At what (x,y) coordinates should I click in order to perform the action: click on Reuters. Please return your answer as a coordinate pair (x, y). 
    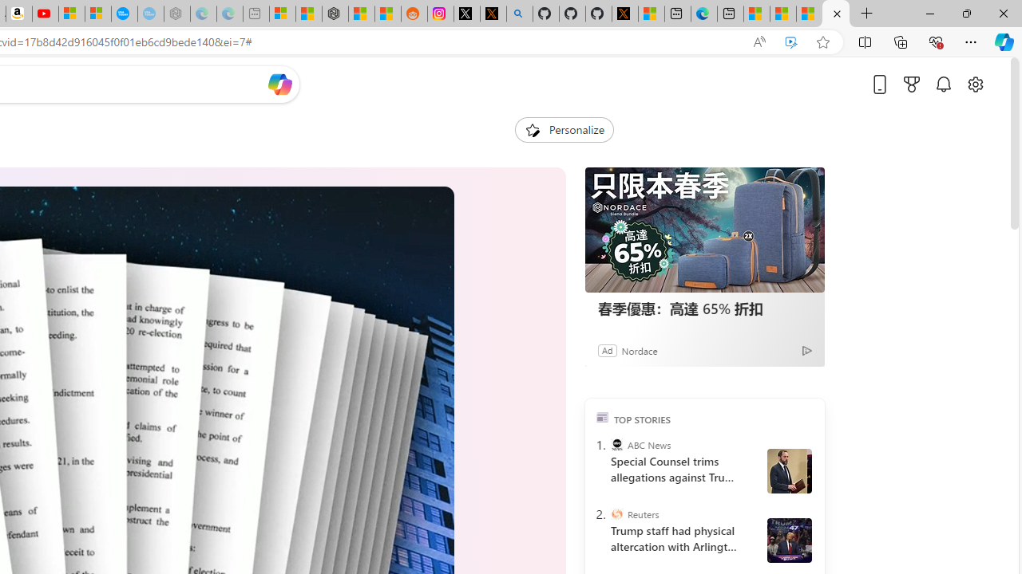
    Looking at the image, I should click on (616, 514).